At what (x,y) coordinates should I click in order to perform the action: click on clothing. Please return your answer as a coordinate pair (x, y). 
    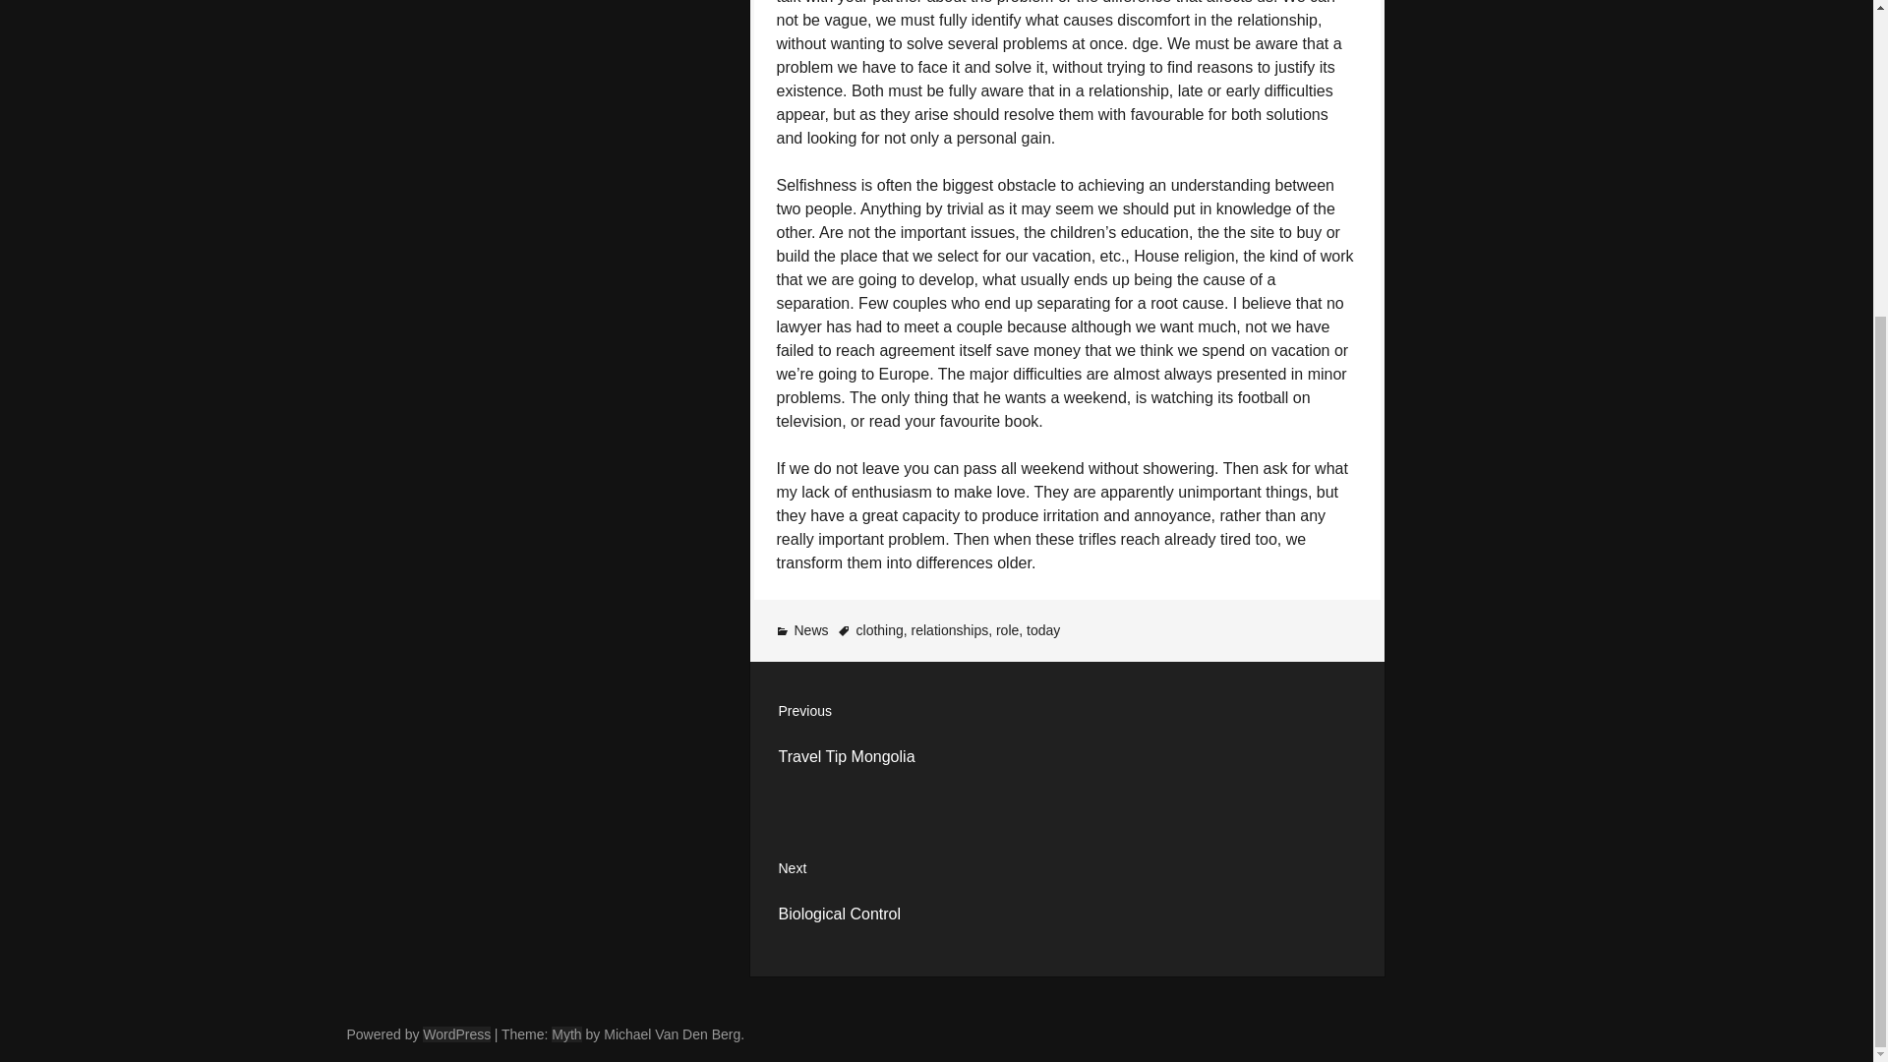
    Looking at the image, I should click on (1007, 629).